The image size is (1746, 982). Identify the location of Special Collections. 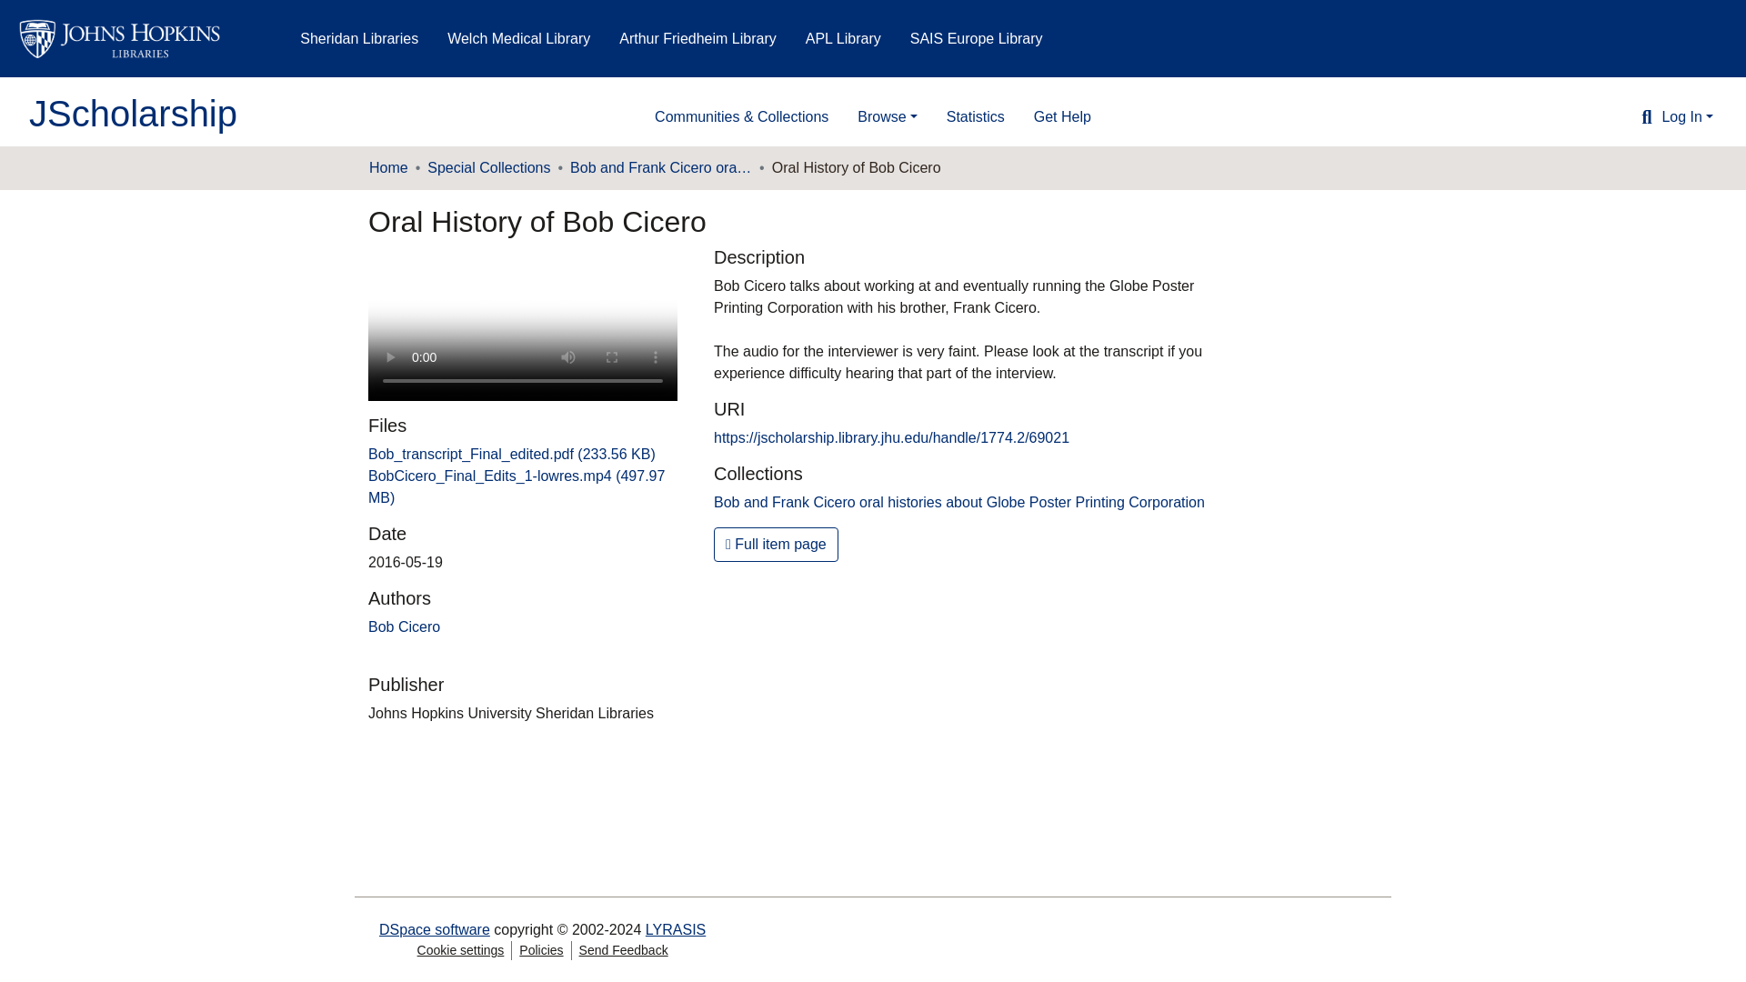
(488, 167).